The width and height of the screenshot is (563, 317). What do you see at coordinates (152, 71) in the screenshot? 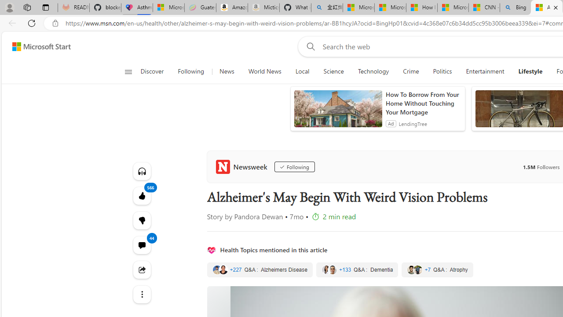
I see `Discover` at bounding box center [152, 71].